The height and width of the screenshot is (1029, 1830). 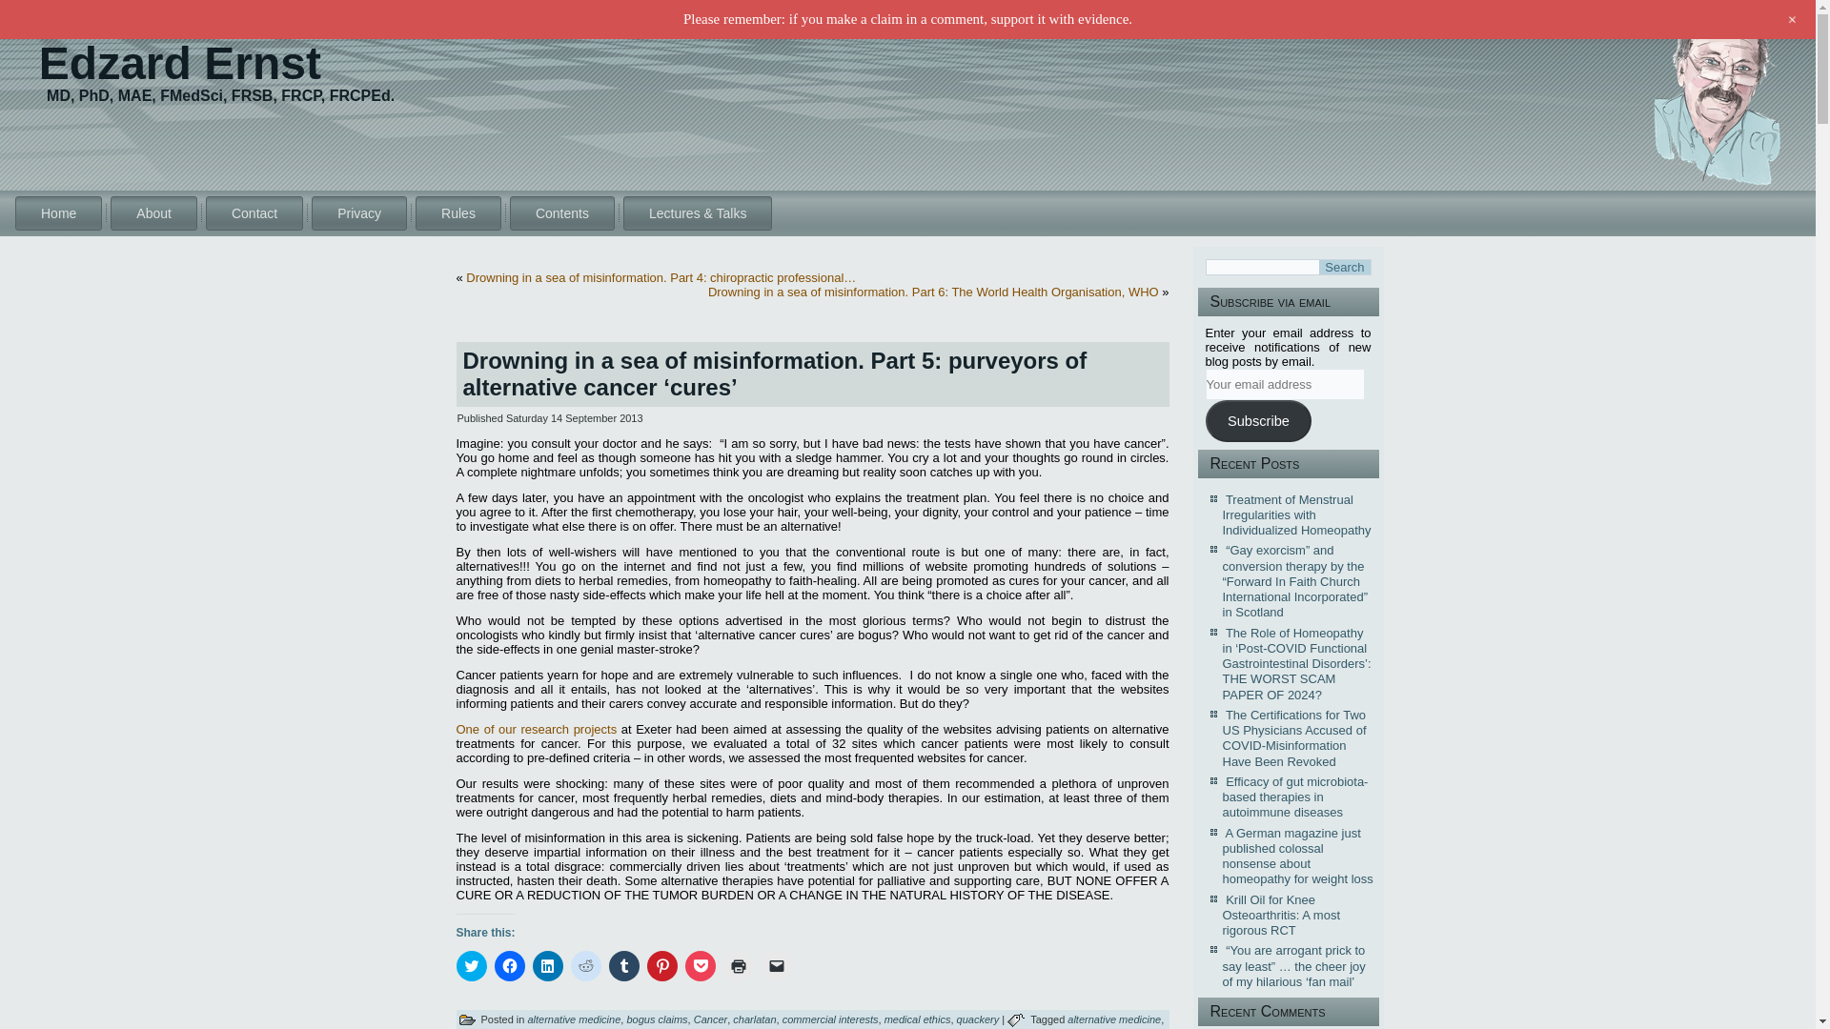 What do you see at coordinates (536, 730) in the screenshot?
I see `One of our research projects` at bounding box center [536, 730].